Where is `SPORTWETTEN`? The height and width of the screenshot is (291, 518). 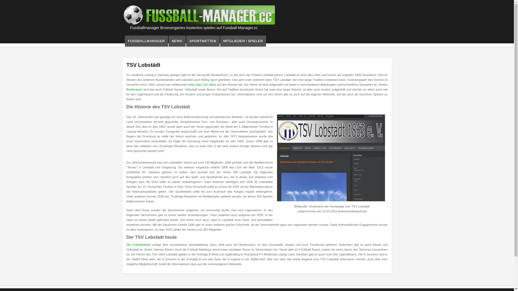 SPORTWETTEN is located at coordinates (203, 41).